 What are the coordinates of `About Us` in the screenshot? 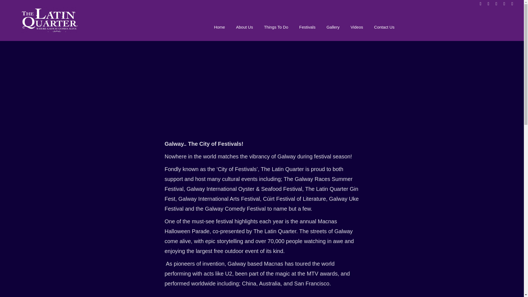 It's located at (244, 27).